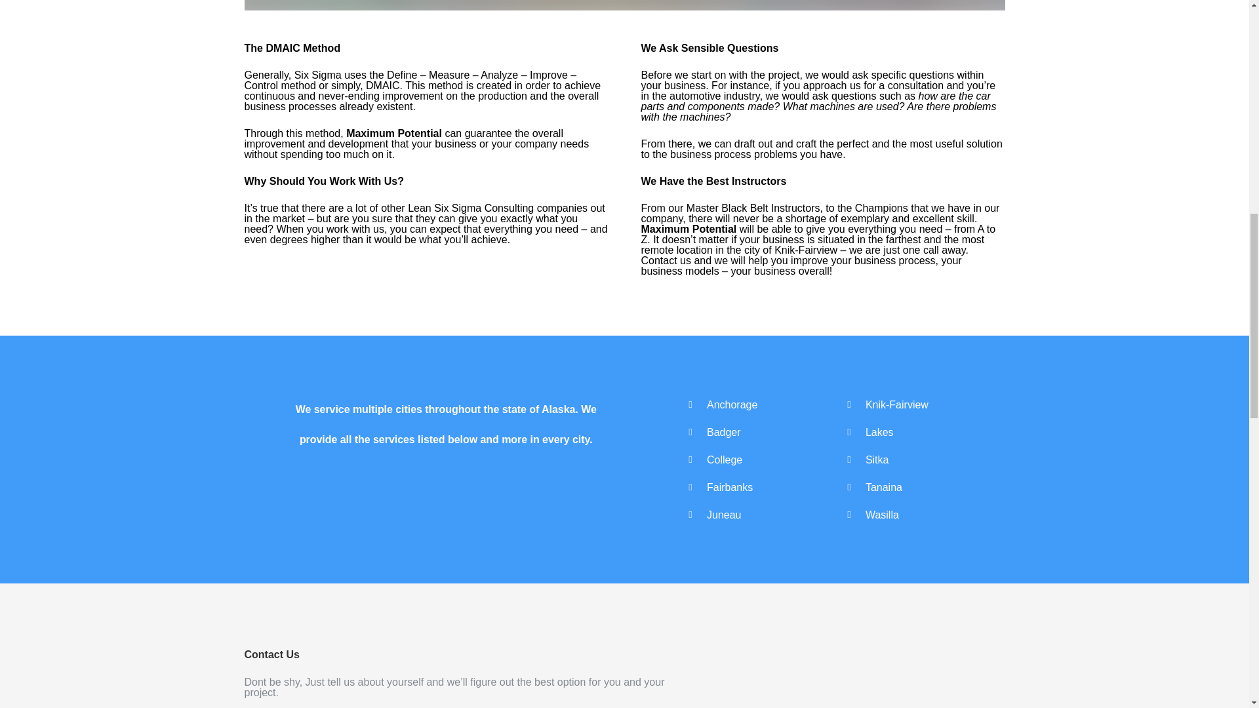 This screenshot has width=1259, height=708. Describe the element at coordinates (880, 431) in the screenshot. I see `Lakes` at that location.